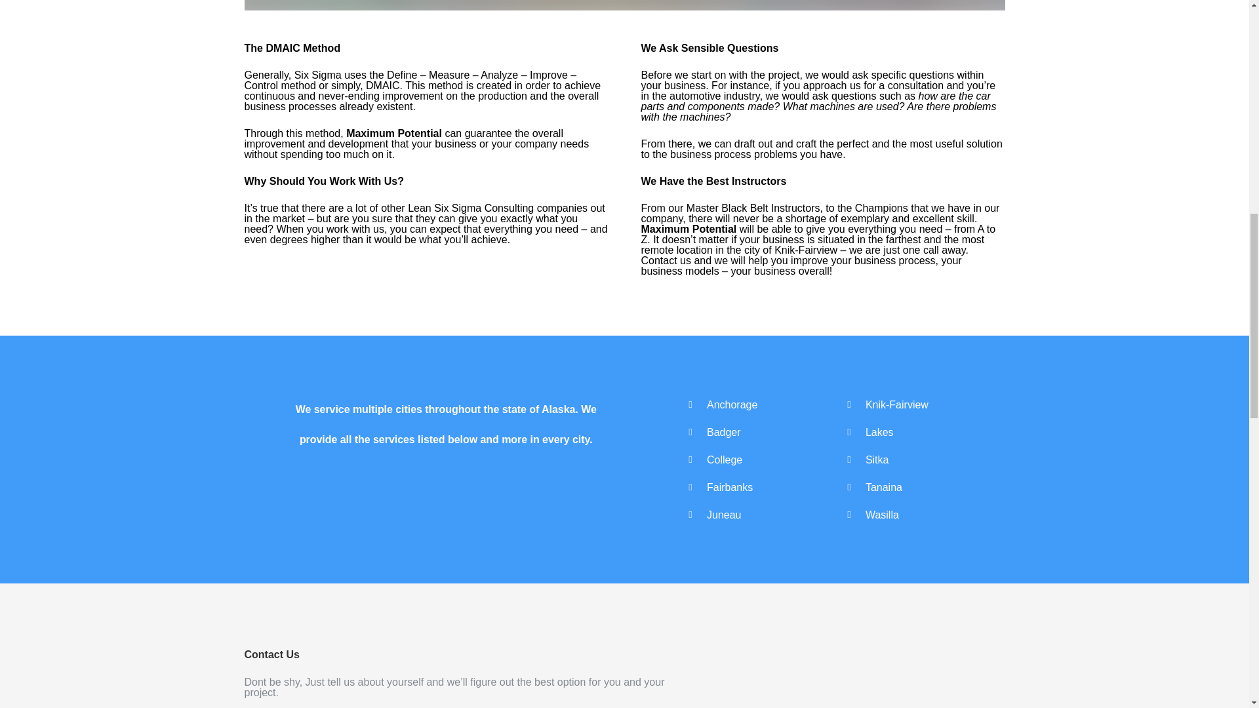 This screenshot has width=1259, height=708. Describe the element at coordinates (880, 431) in the screenshot. I see `Lakes` at that location.